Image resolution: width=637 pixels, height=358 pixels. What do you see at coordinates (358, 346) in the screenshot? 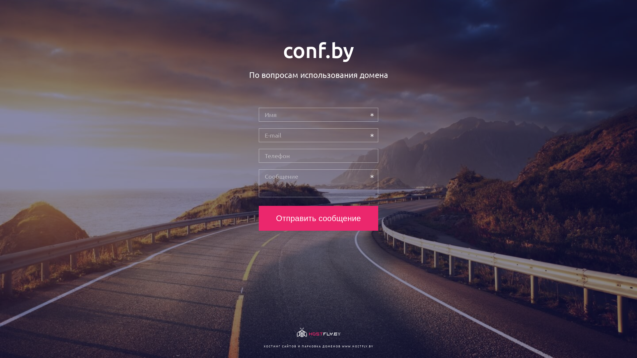
I see `WWW.HOSTFLY.BY` at bounding box center [358, 346].